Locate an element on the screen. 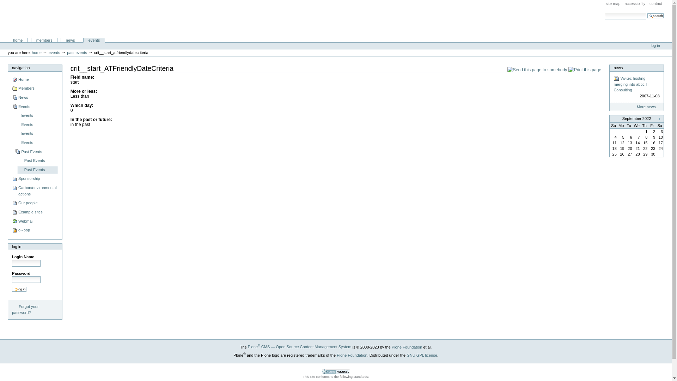 This screenshot has height=381, width=677. Events is located at coordinates (36, 116).